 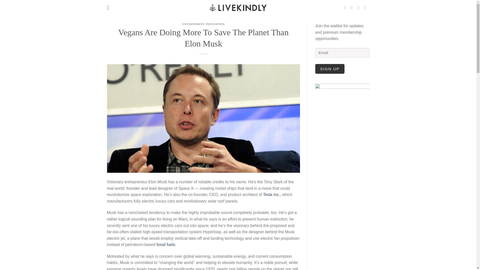 I want to click on INNOVATION, so click(x=215, y=24).